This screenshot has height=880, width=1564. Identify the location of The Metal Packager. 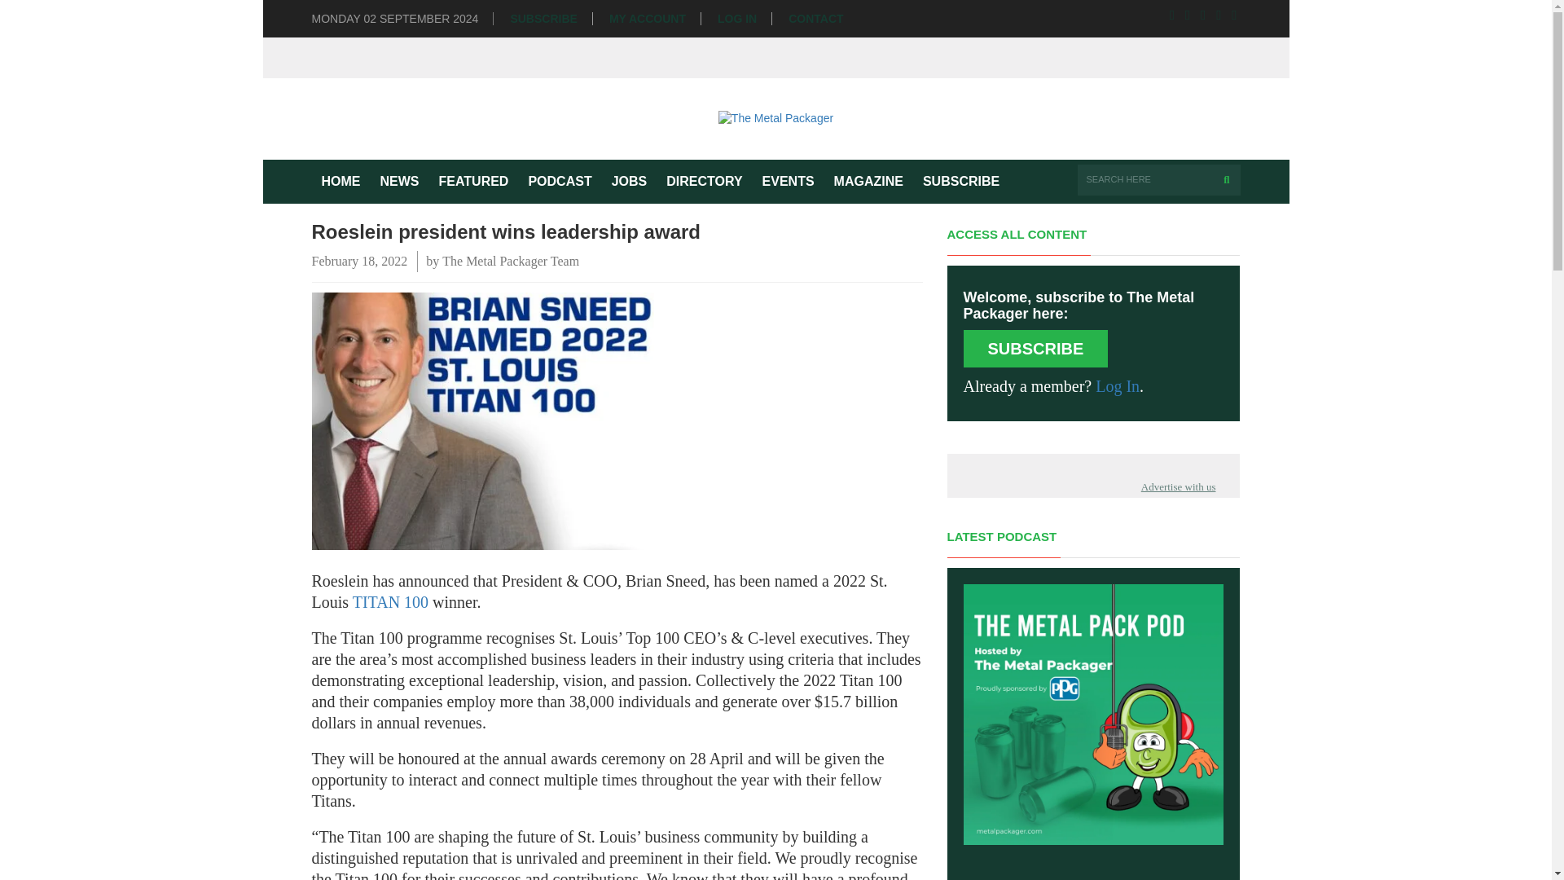
(775, 118).